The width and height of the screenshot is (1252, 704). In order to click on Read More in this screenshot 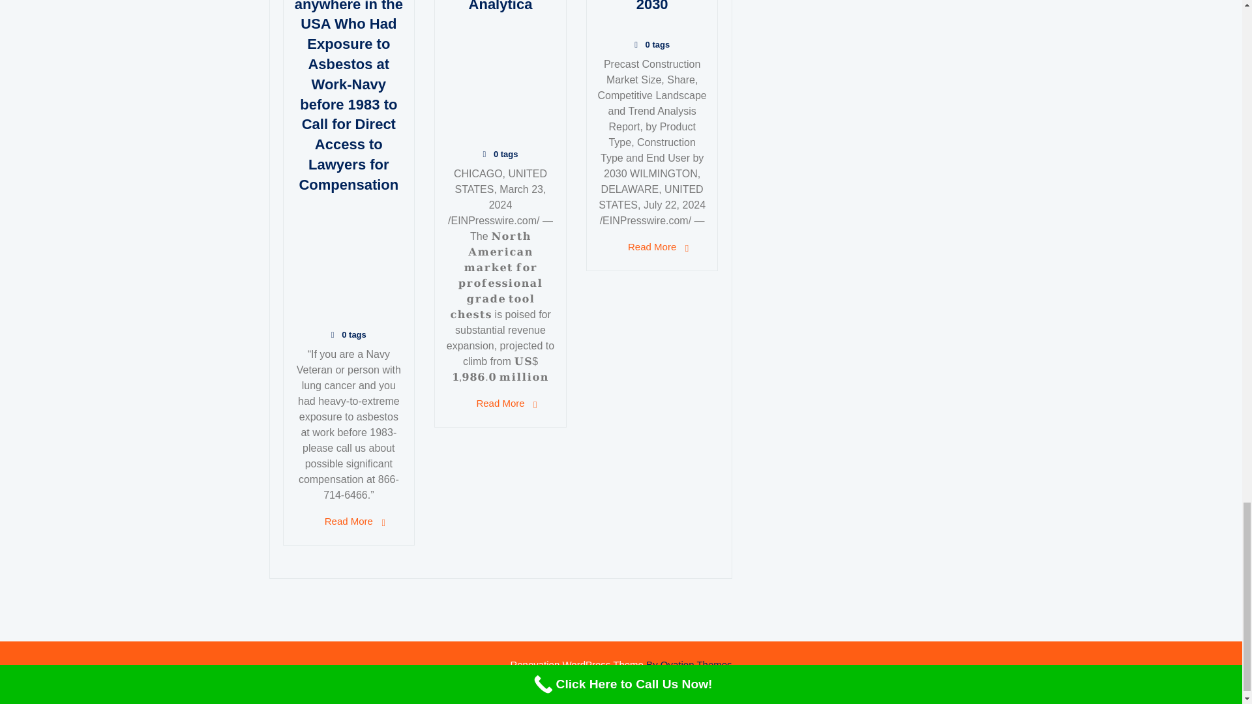, I will do `click(348, 521)`.